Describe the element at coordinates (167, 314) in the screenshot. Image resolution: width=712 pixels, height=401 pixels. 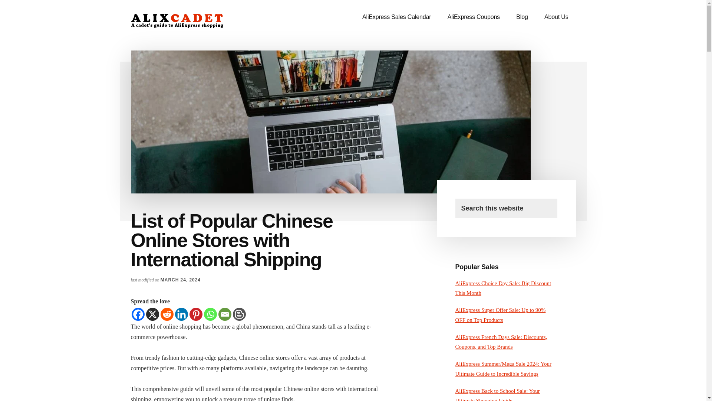
I see `Reddit` at that location.